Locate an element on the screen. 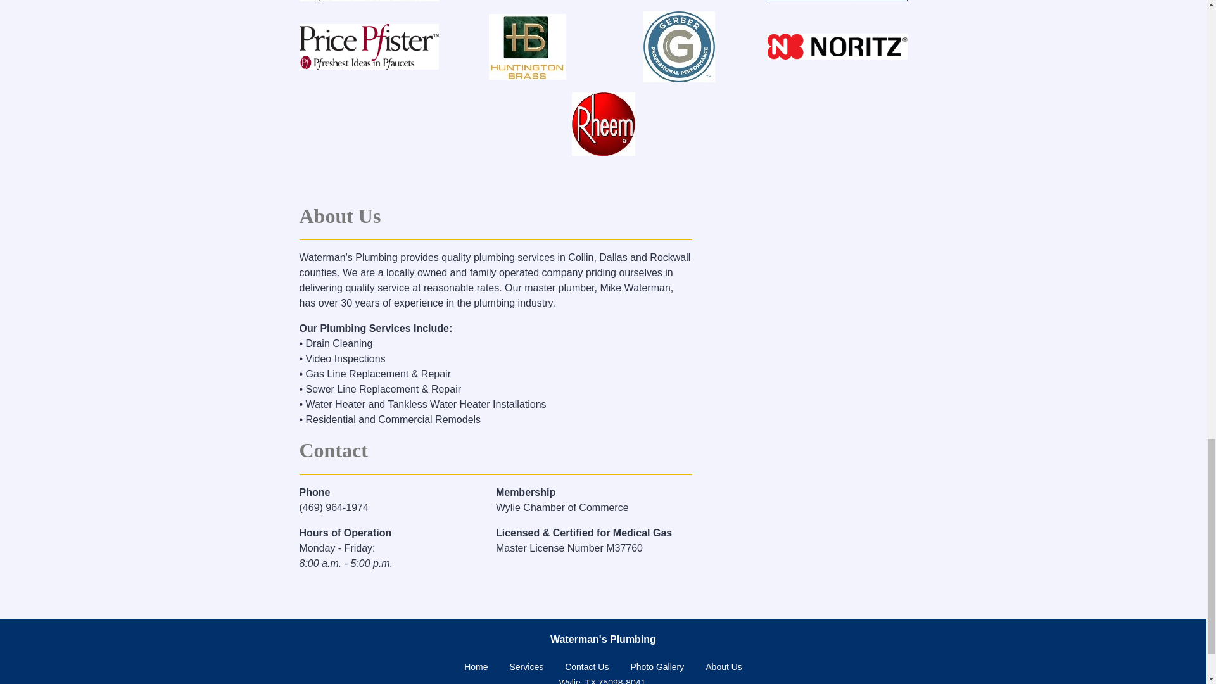 Image resolution: width=1216 pixels, height=684 pixels. Price Pfister Logo is located at coordinates (369, 47).